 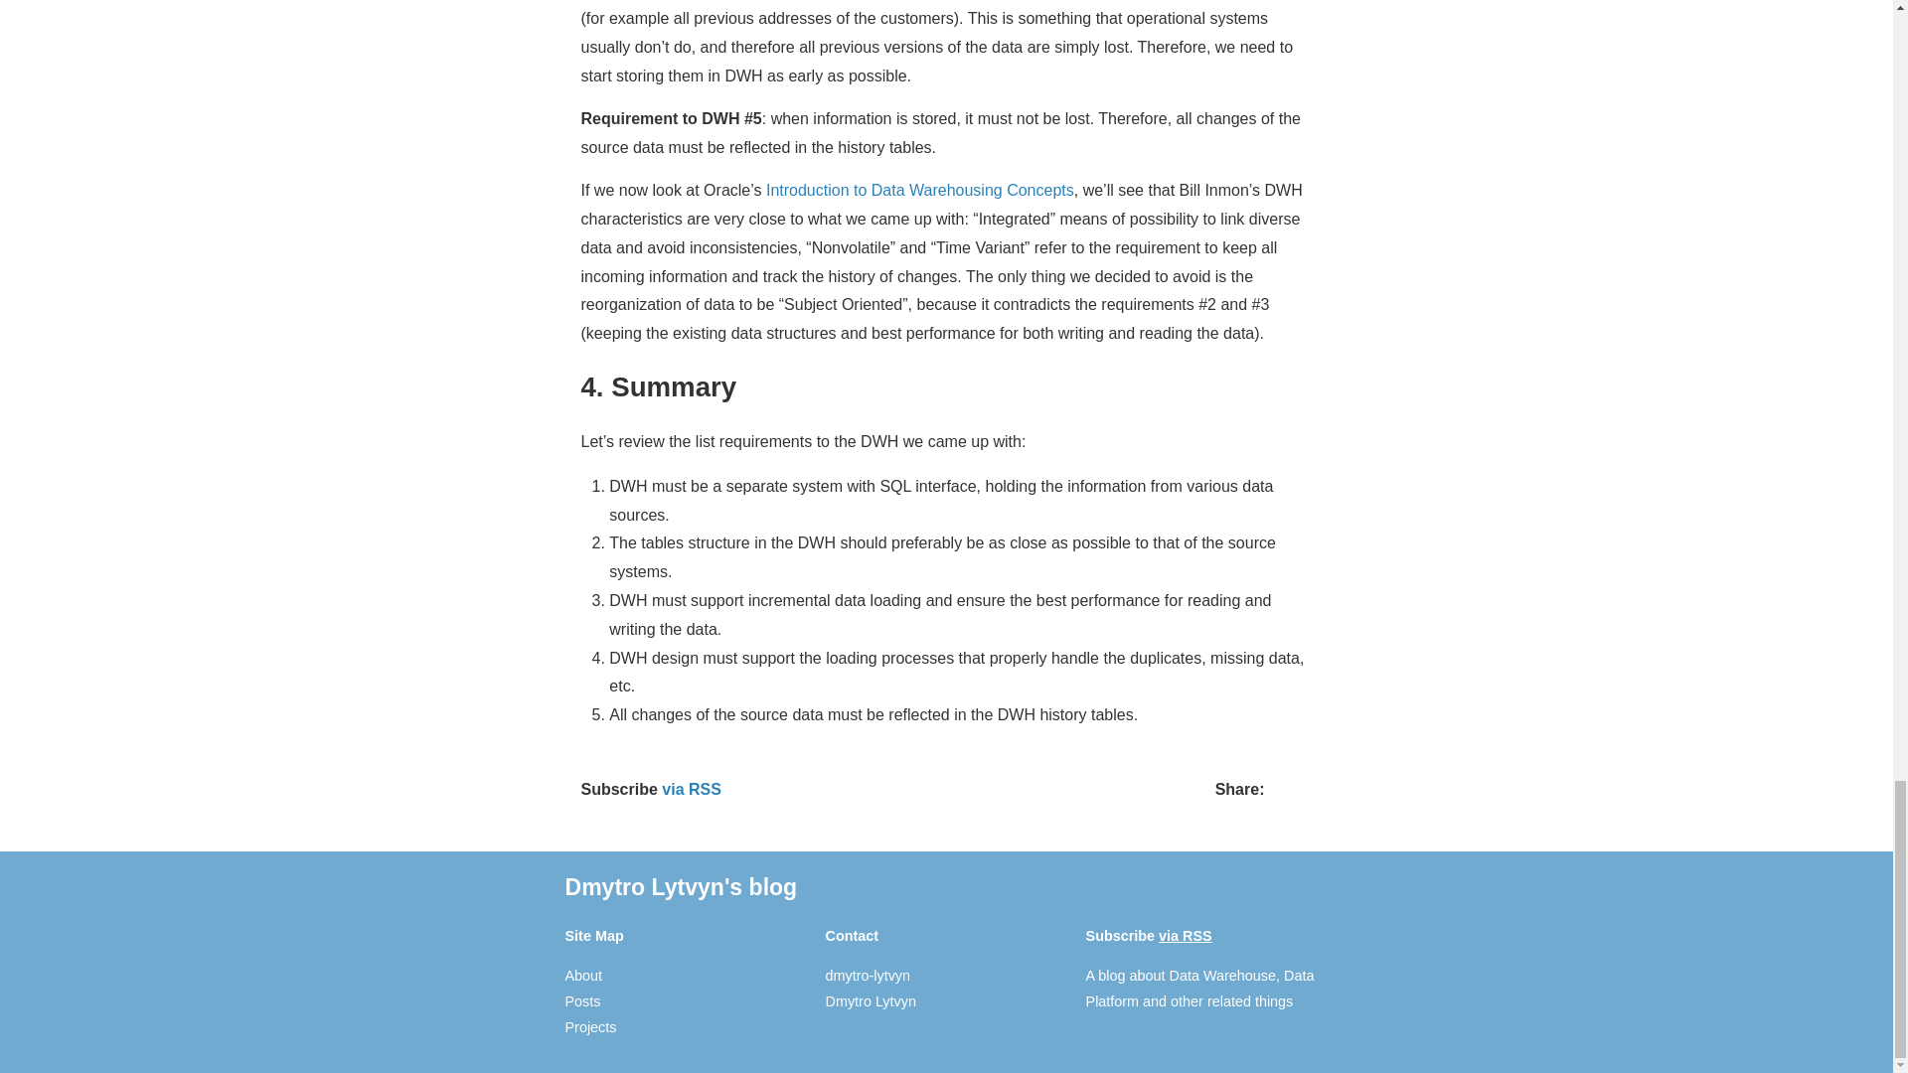 What do you see at coordinates (590, 1027) in the screenshot?
I see `Projects` at bounding box center [590, 1027].